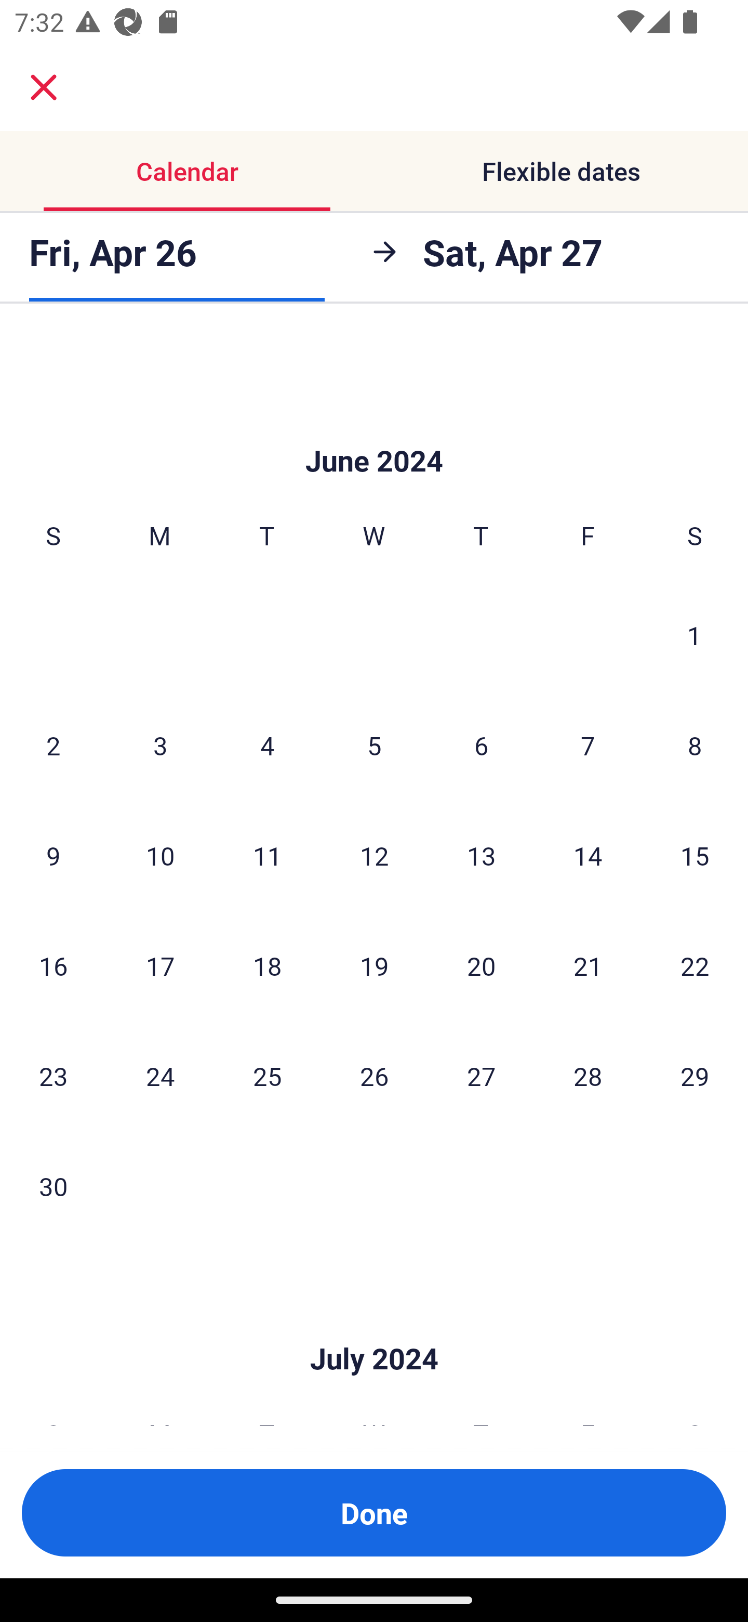 This screenshot has height=1622, width=748. I want to click on 18 Tuesday, June 18, 2024, so click(267, 965).